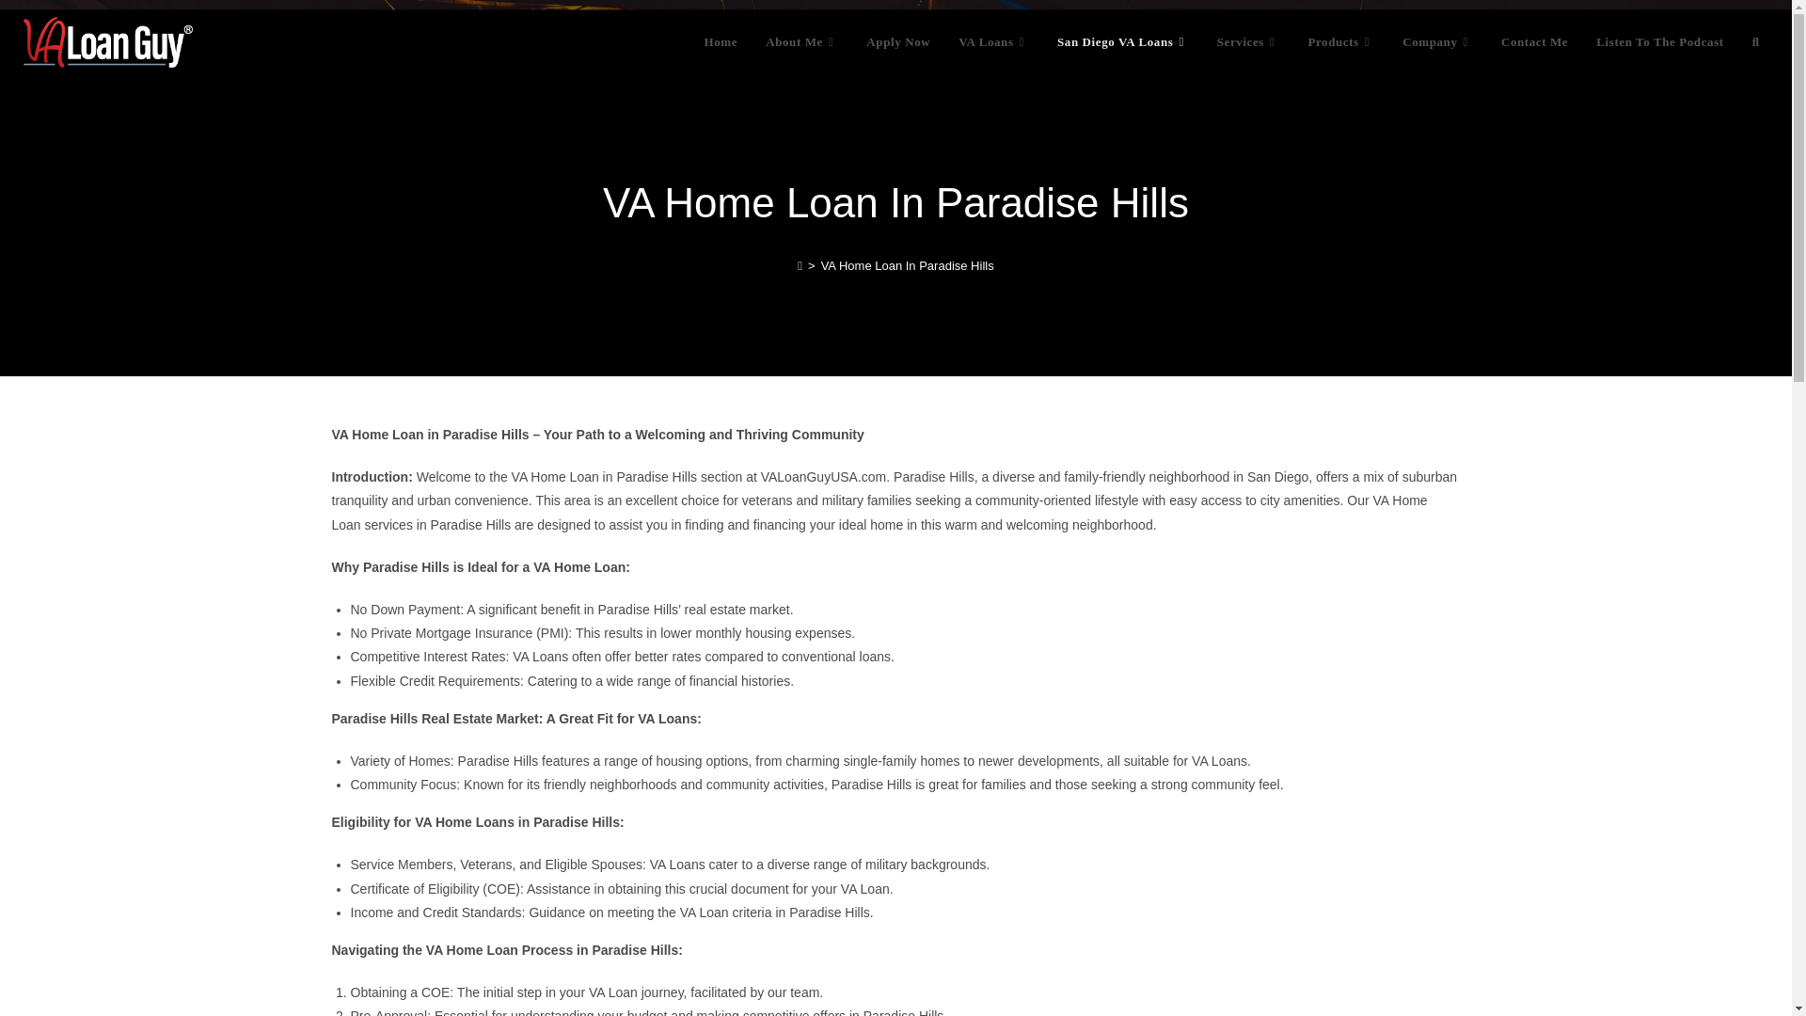  Describe the element at coordinates (721, 41) in the screenshot. I see `Home` at that location.